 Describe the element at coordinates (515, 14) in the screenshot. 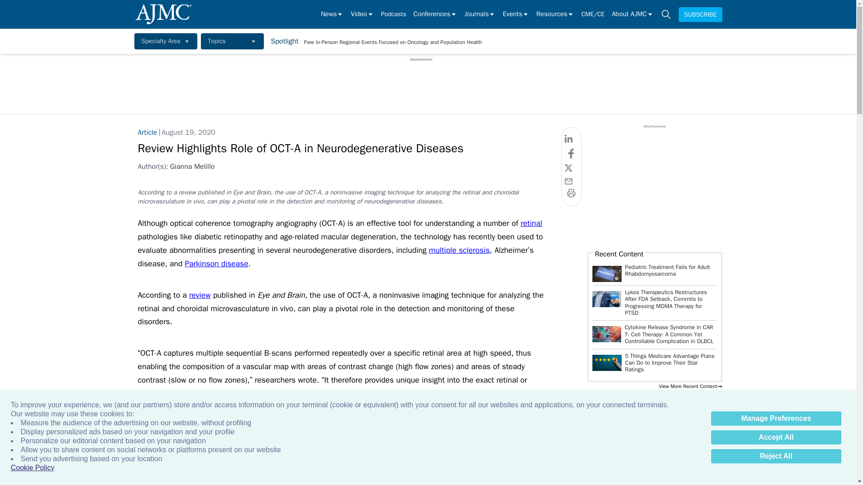

I see `Events` at that location.